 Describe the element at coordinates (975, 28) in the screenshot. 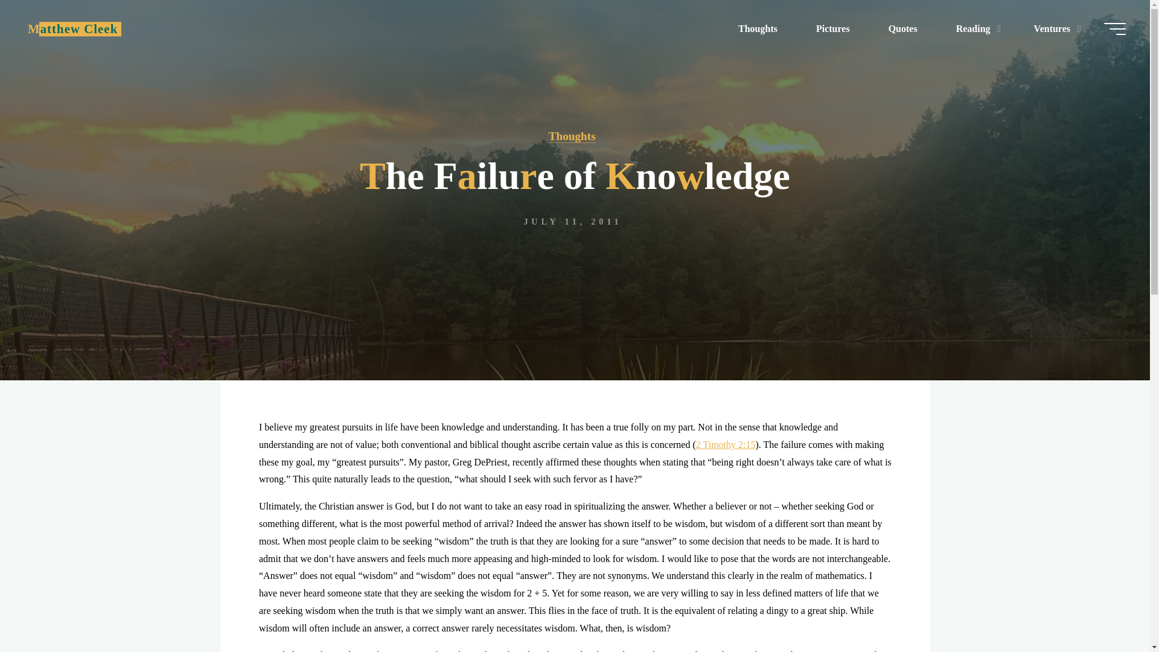

I see `Reading` at that location.